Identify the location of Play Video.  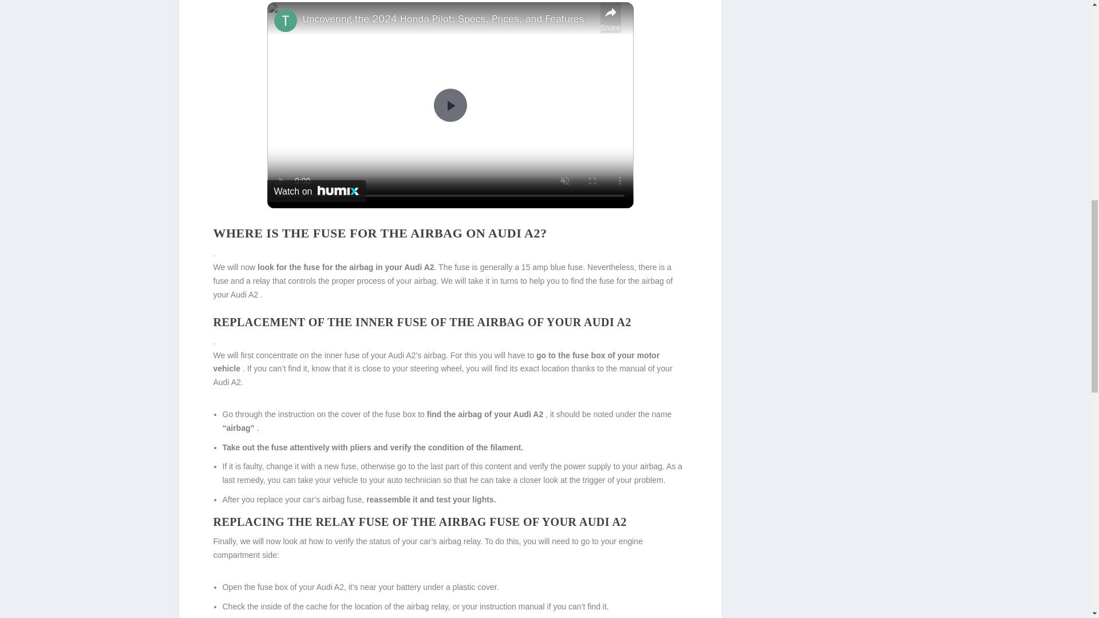
(450, 105).